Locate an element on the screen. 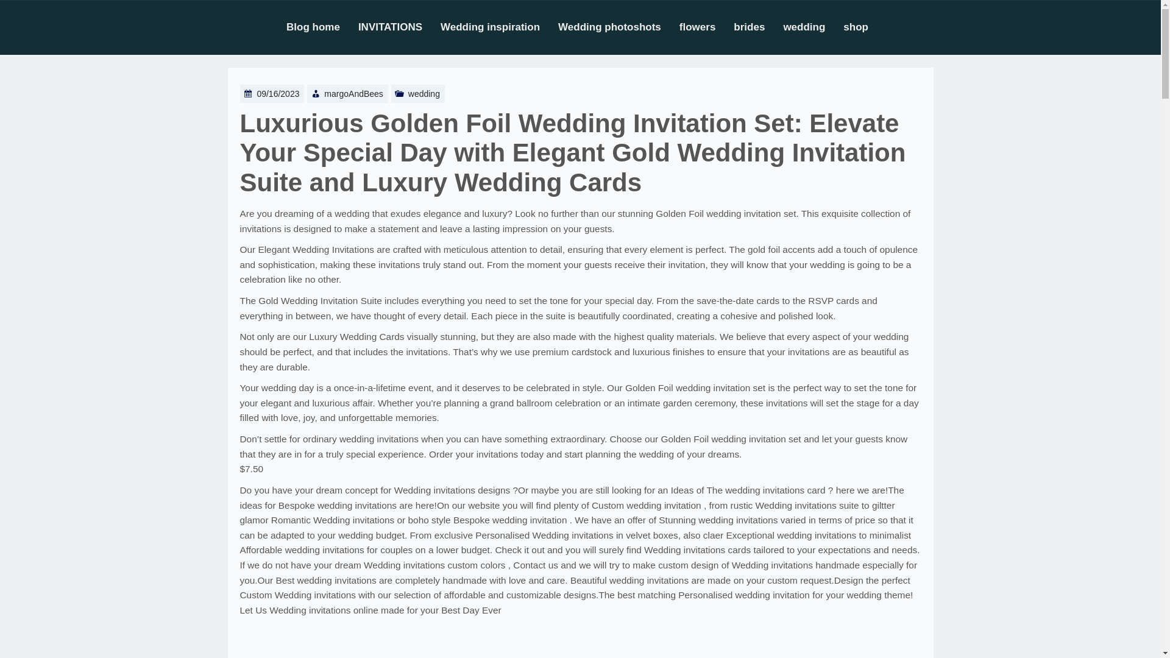 This screenshot has width=1170, height=658. brides is located at coordinates (758, 27).